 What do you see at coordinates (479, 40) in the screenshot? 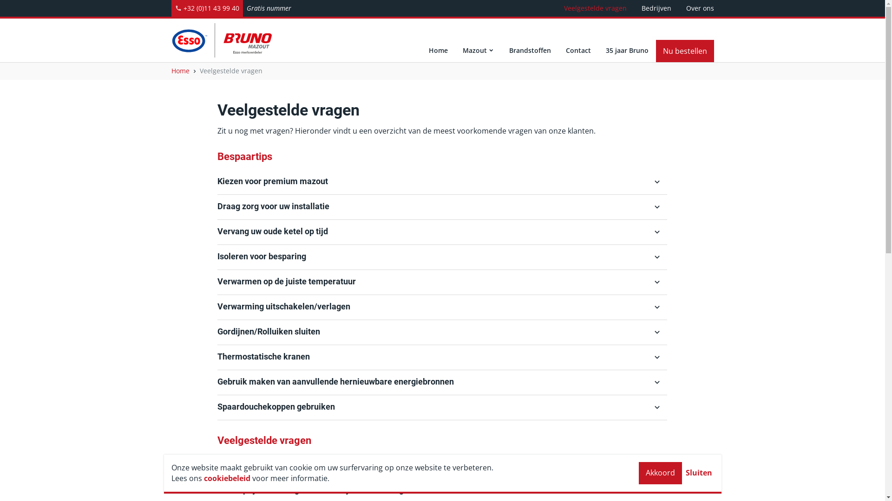
I see `Mazout` at bounding box center [479, 40].